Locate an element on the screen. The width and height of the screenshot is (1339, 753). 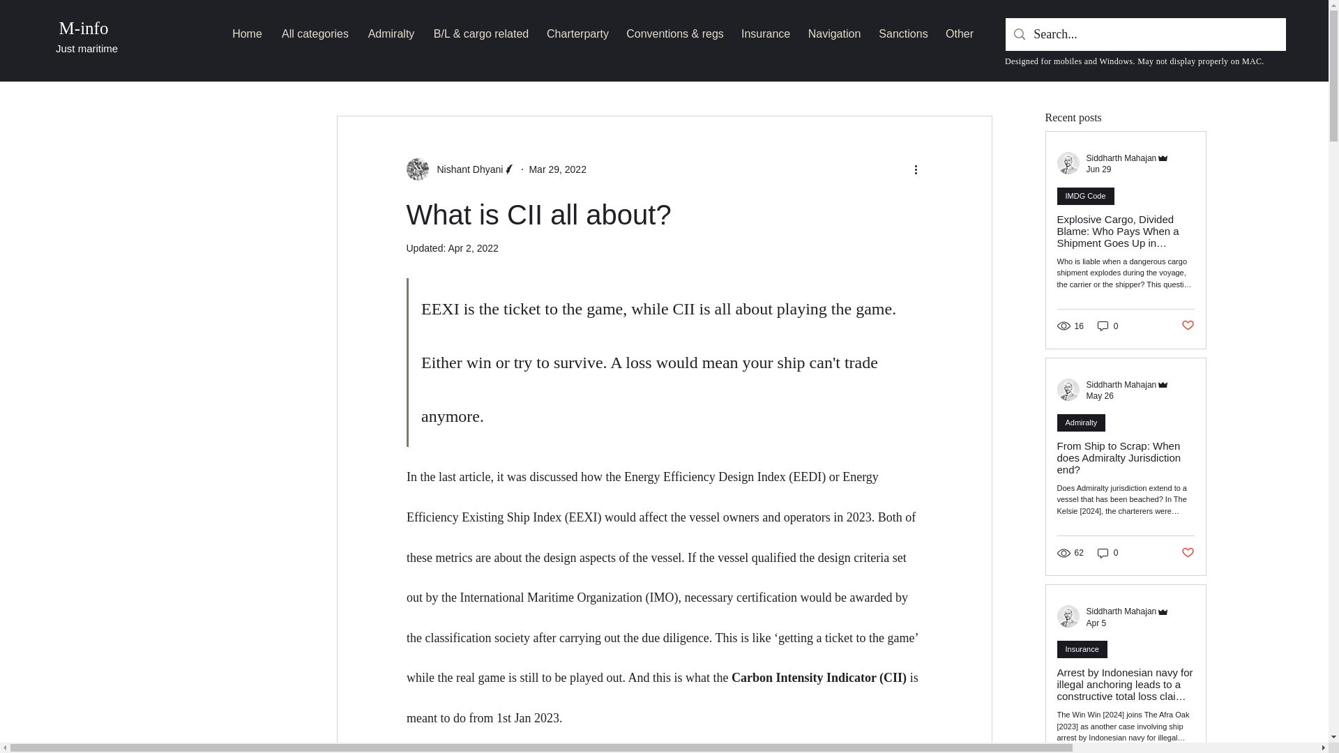
Apr 2, 2022 is located at coordinates (473, 248).